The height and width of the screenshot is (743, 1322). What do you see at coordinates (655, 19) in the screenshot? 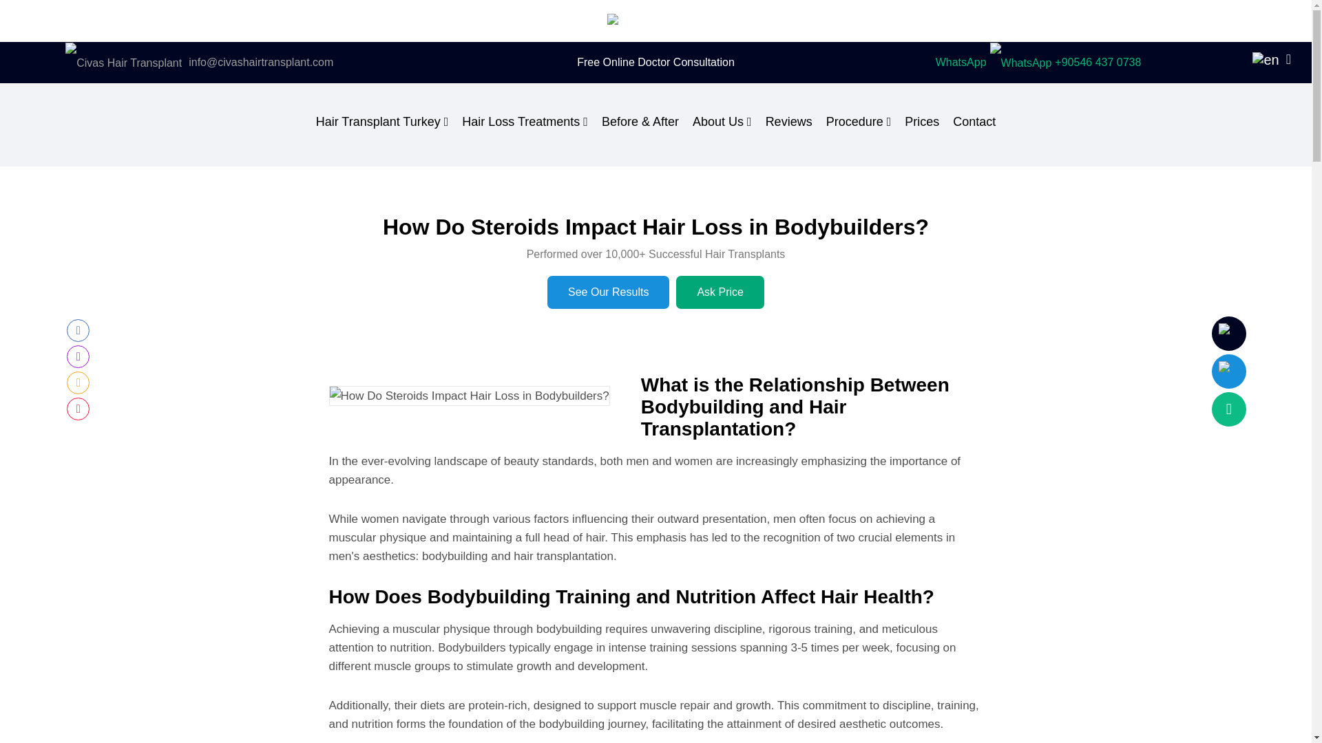
I see `Civas Hair Transplant` at bounding box center [655, 19].